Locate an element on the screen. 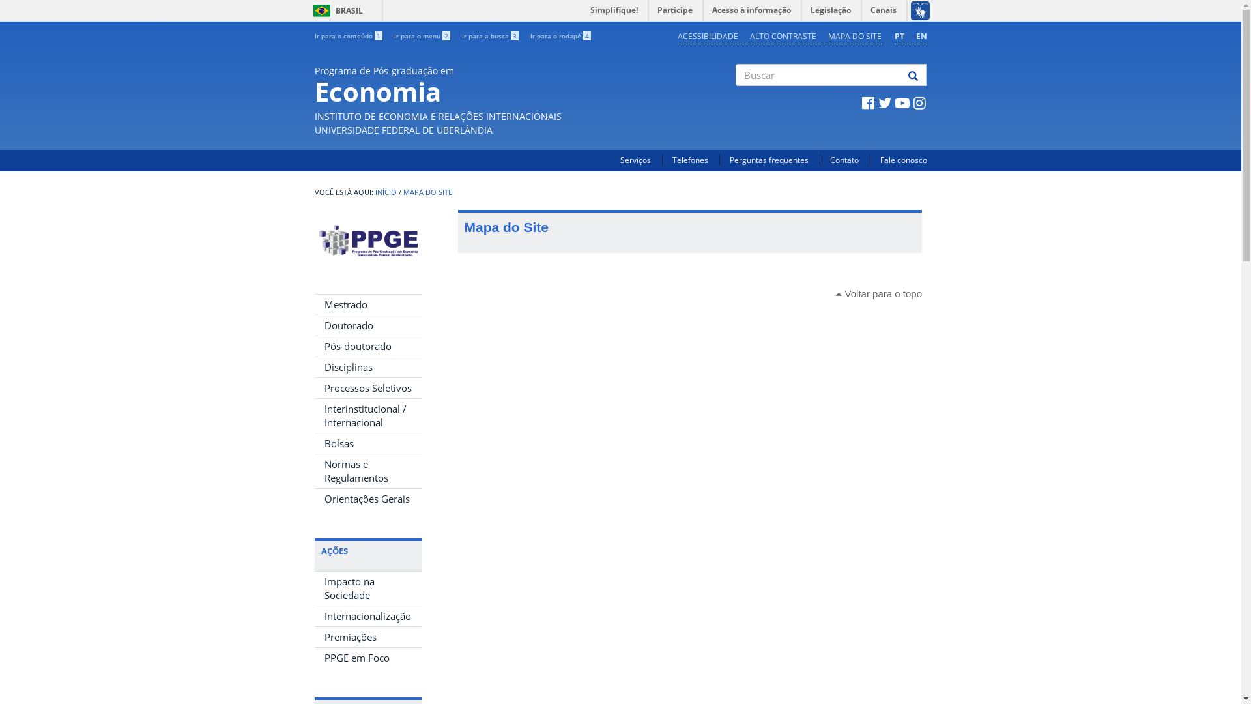 The height and width of the screenshot is (704, 1251). PPGE is located at coordinates (367, 241).